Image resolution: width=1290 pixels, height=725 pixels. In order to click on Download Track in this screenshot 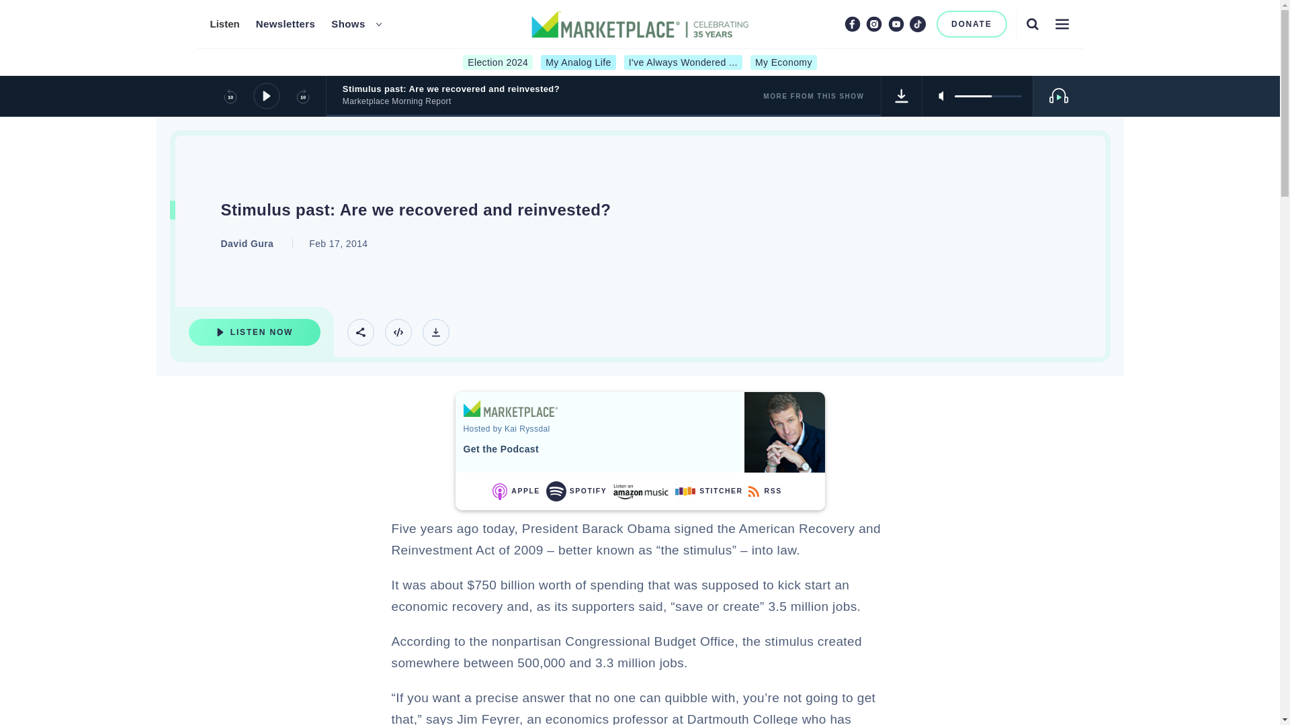, I will do `click(435, 332)`.